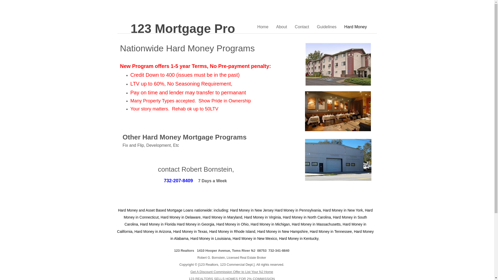  Describe the element at coordinates (282, 27) in the screenshot. I see `About` at that location.